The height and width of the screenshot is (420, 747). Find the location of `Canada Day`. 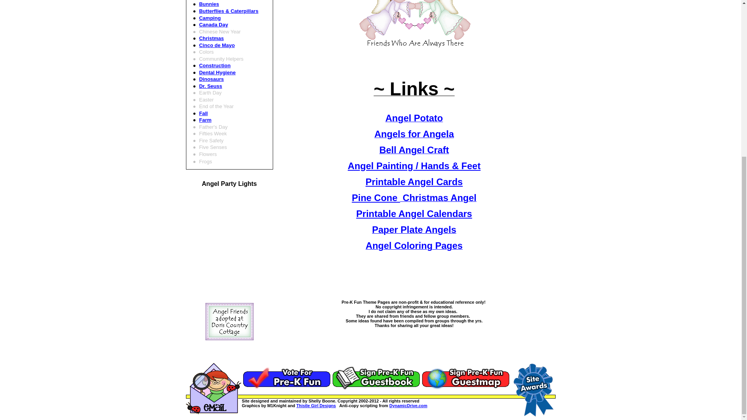

Canada Day is located at coordinates (213, 25).